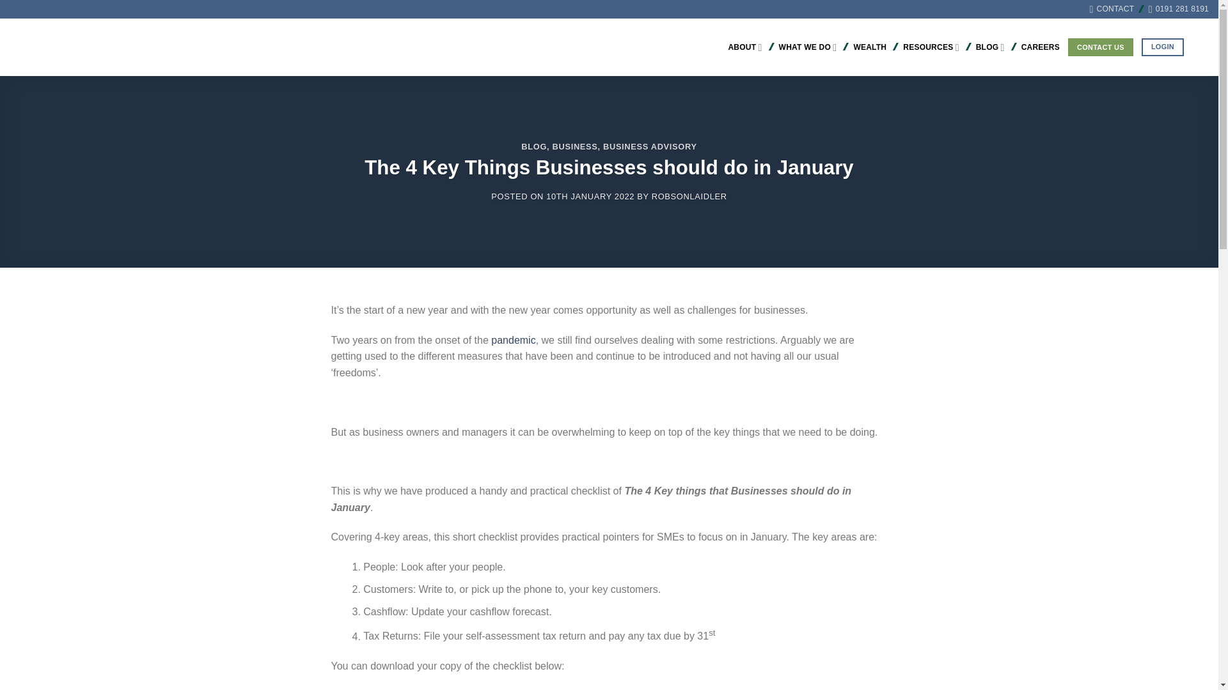  Describe the element at coordinates (1178, 9) in the screenshot. I see `0191 281 8191` at that location.